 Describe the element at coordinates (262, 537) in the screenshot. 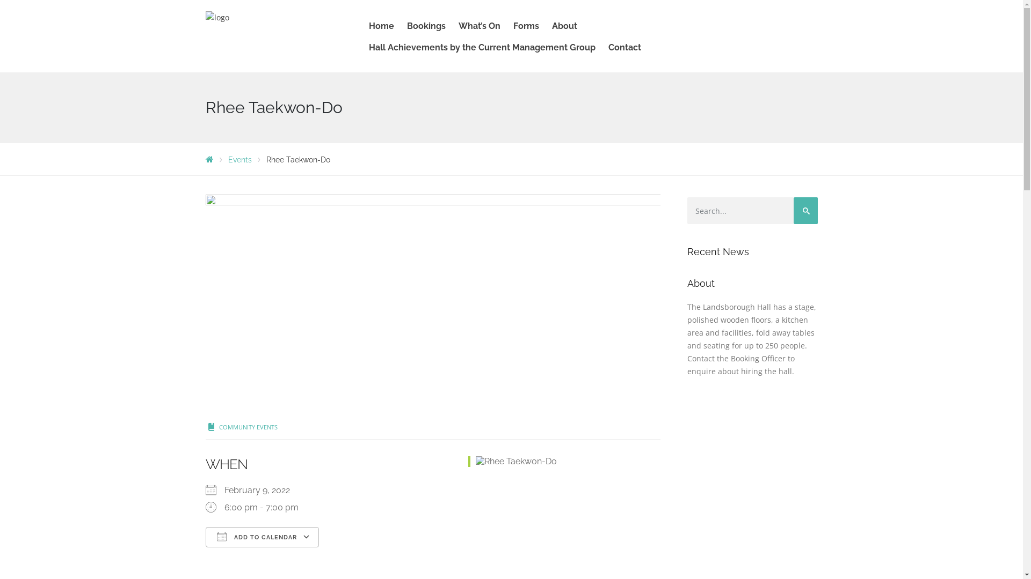

I see `ADD TO CALENDAR` at that location.